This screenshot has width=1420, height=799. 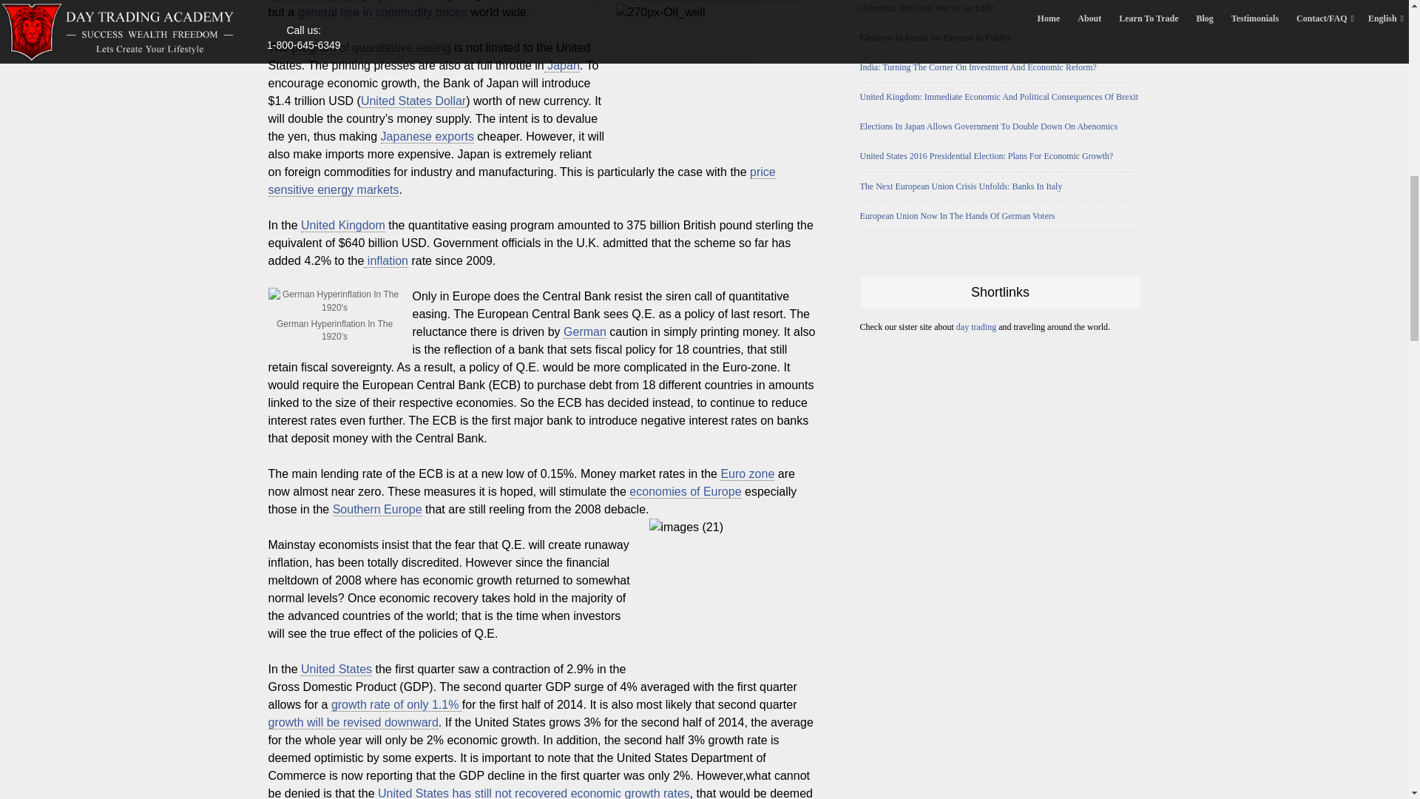 I want to click on quantitative easing, so click(x=317, y=1).